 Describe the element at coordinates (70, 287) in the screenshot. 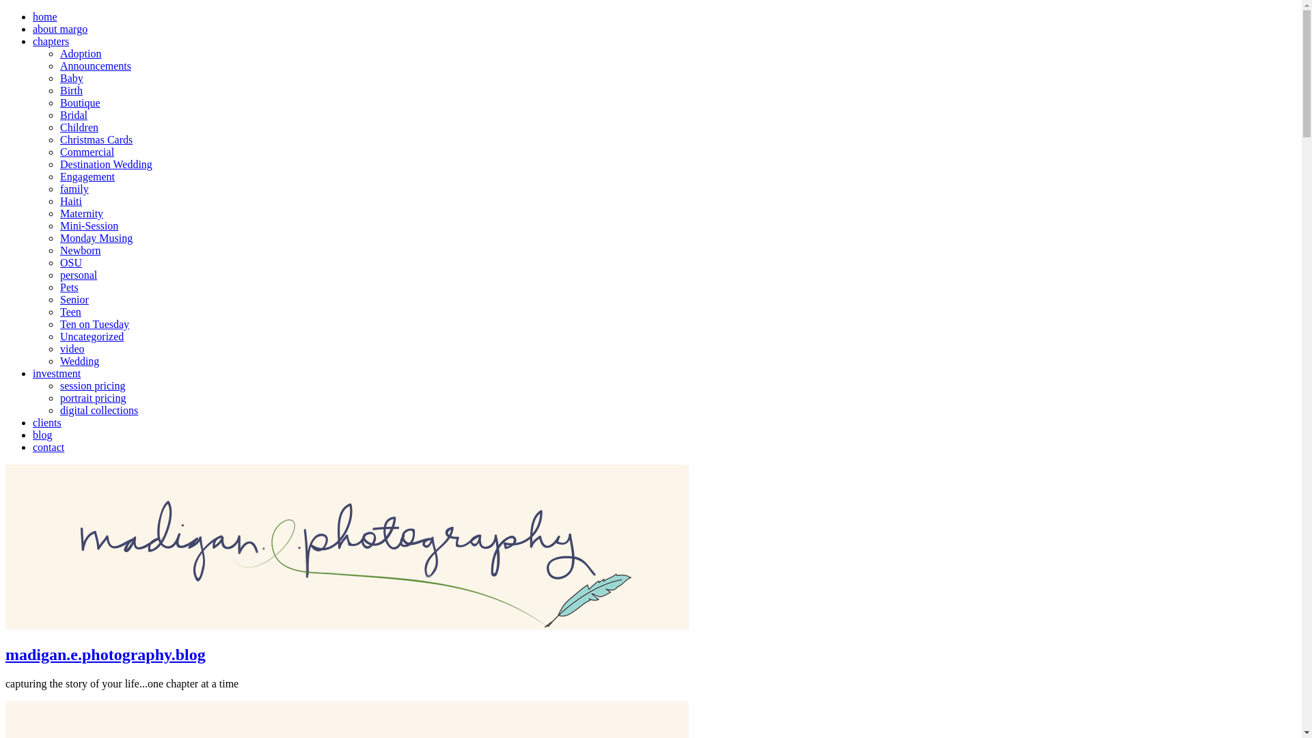

I see `Pets` at that location.